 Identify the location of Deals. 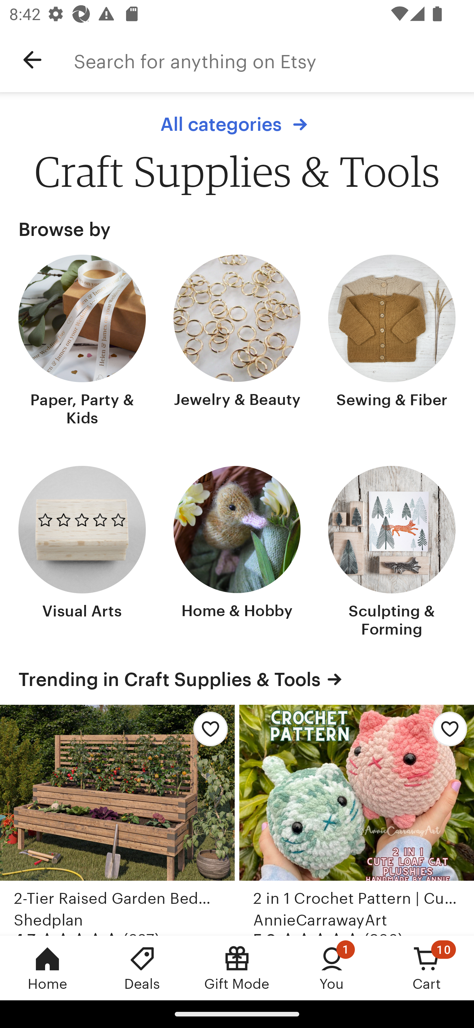
(142, 968).